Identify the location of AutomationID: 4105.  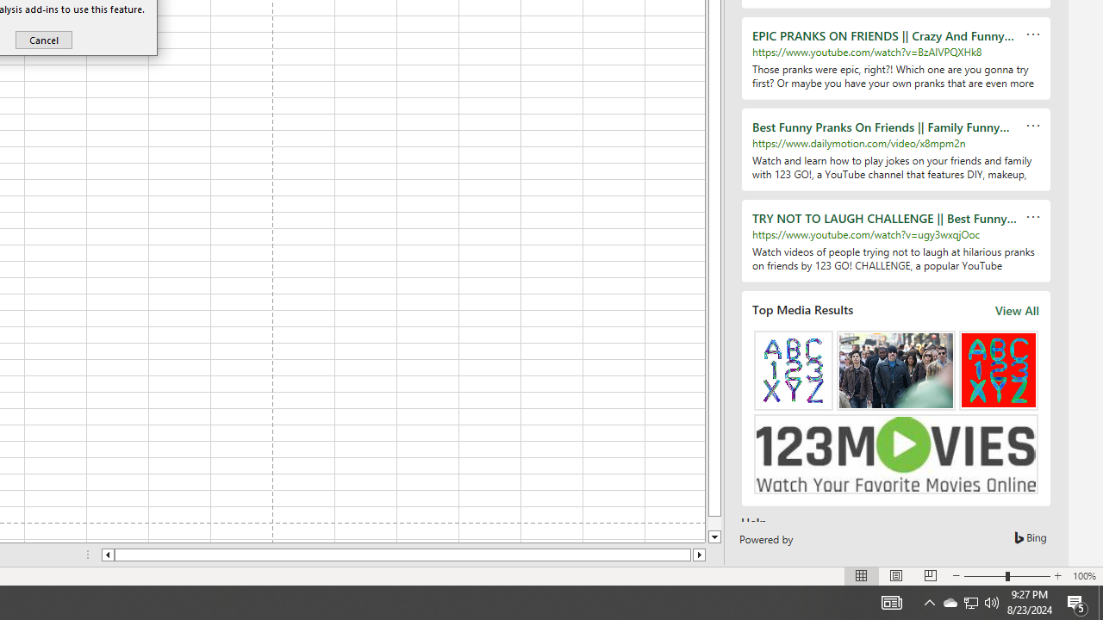
(891, 603).